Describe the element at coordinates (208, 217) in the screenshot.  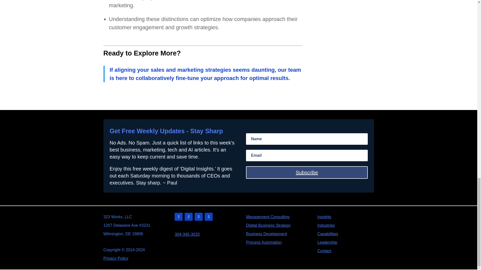
I see `Follow on Instagram` at that location.